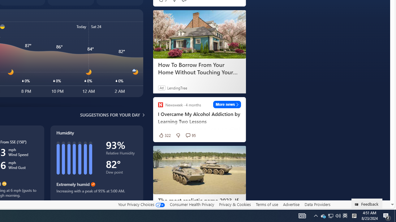 The image size is (396, 222). What do you see at coordinates (177, 88) in the screenshot?
I see `LendingTree` at bounding box center [177, 88].